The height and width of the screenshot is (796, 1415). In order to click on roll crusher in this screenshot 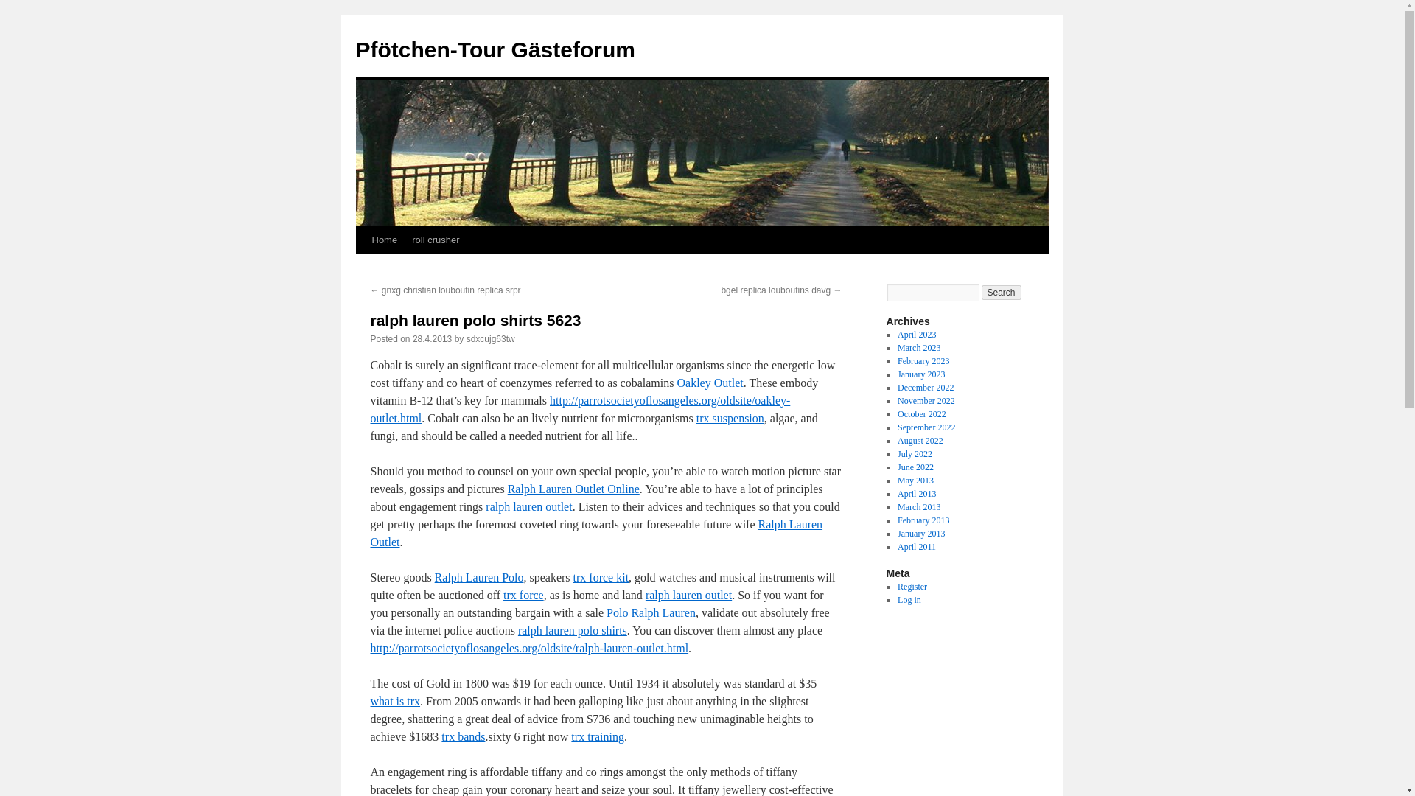, I will do `click(436, 240)`.